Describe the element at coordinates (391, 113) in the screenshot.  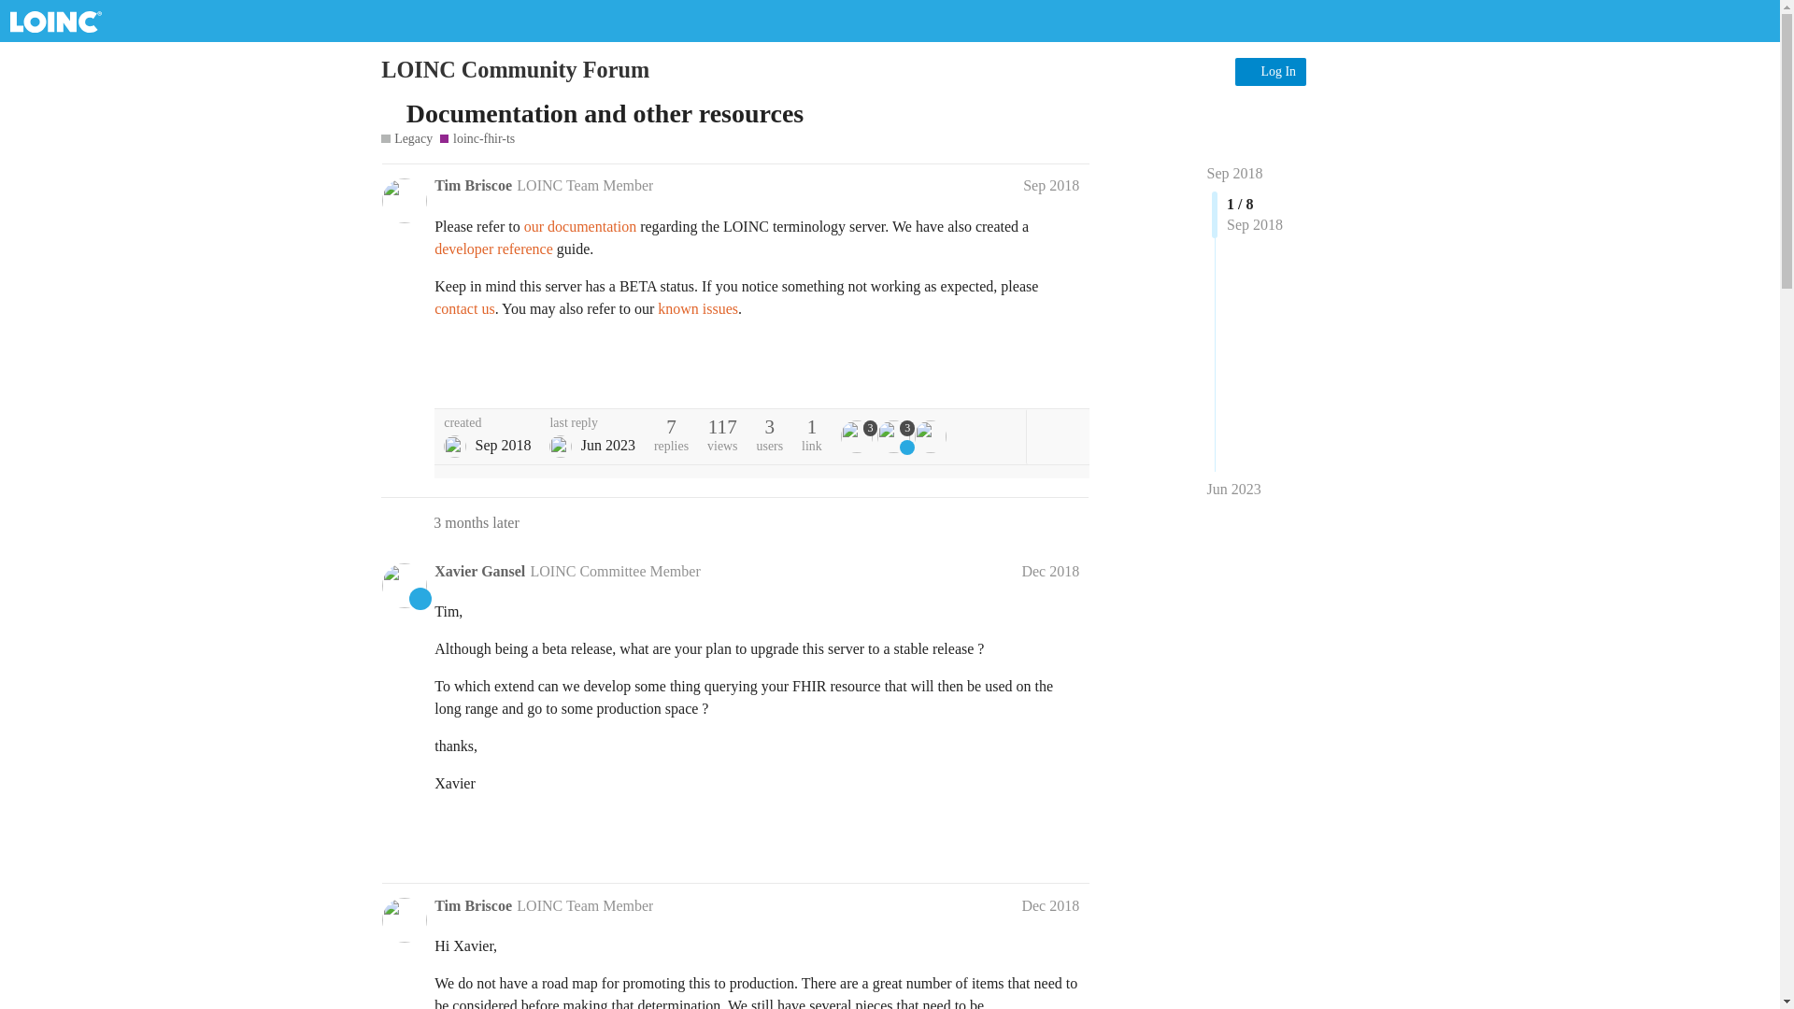
I see `This topic is closed; it no longer accepts new replies` at that location.